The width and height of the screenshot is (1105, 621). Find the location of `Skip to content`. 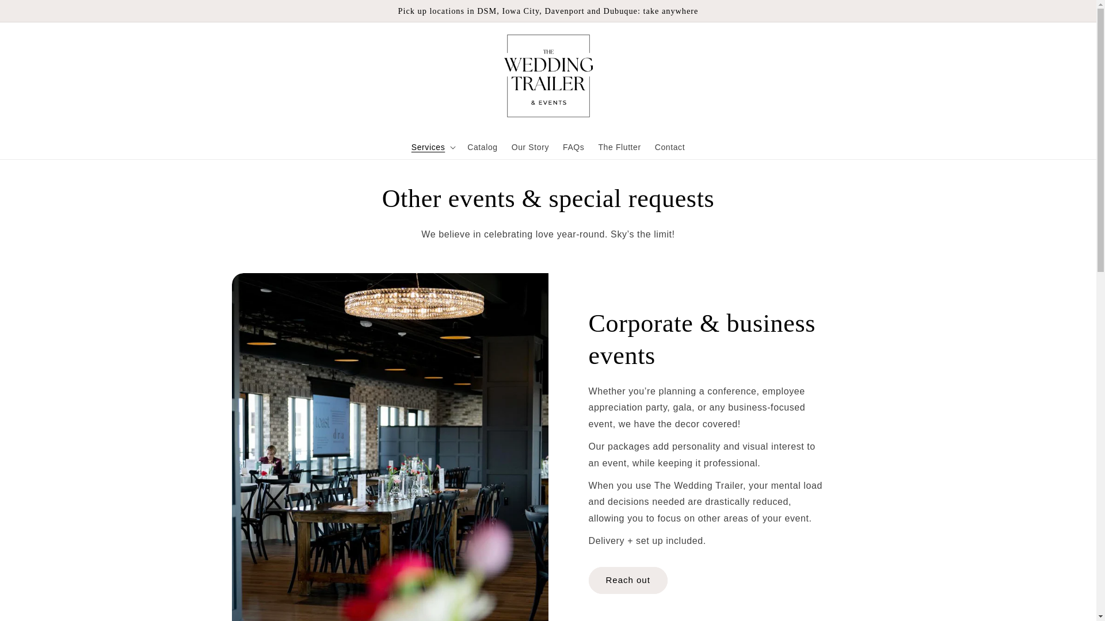

Skip to content is located at coordinates (35, 13).